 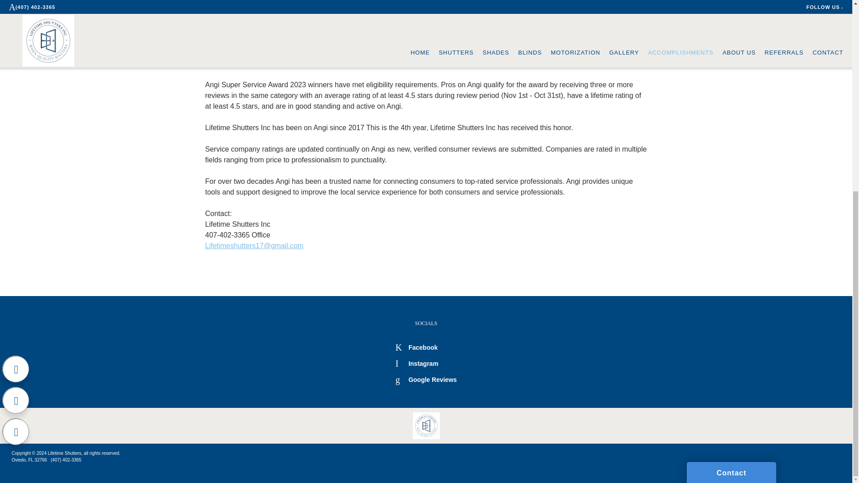 What do you see at coordinates (426, 426) in the screenshot?
I see `Lifetime Shutters` at bounding box center [426, 426].